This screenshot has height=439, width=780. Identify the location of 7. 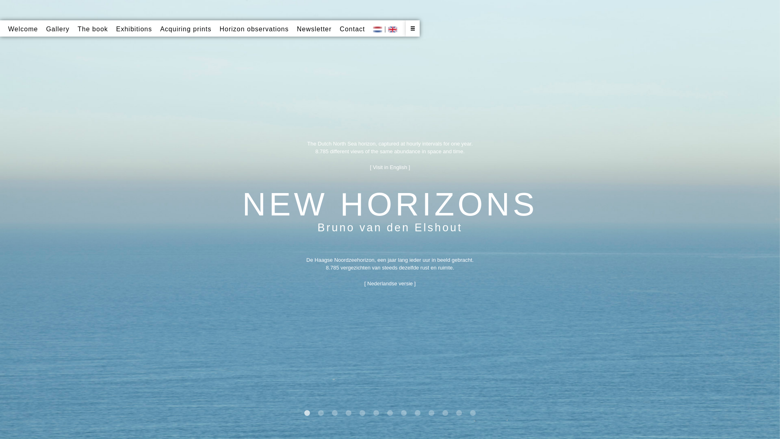
(390, 413).